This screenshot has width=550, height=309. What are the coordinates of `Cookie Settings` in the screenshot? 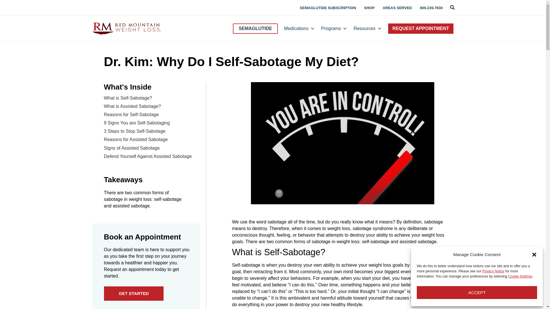 It's located at (520, 276).